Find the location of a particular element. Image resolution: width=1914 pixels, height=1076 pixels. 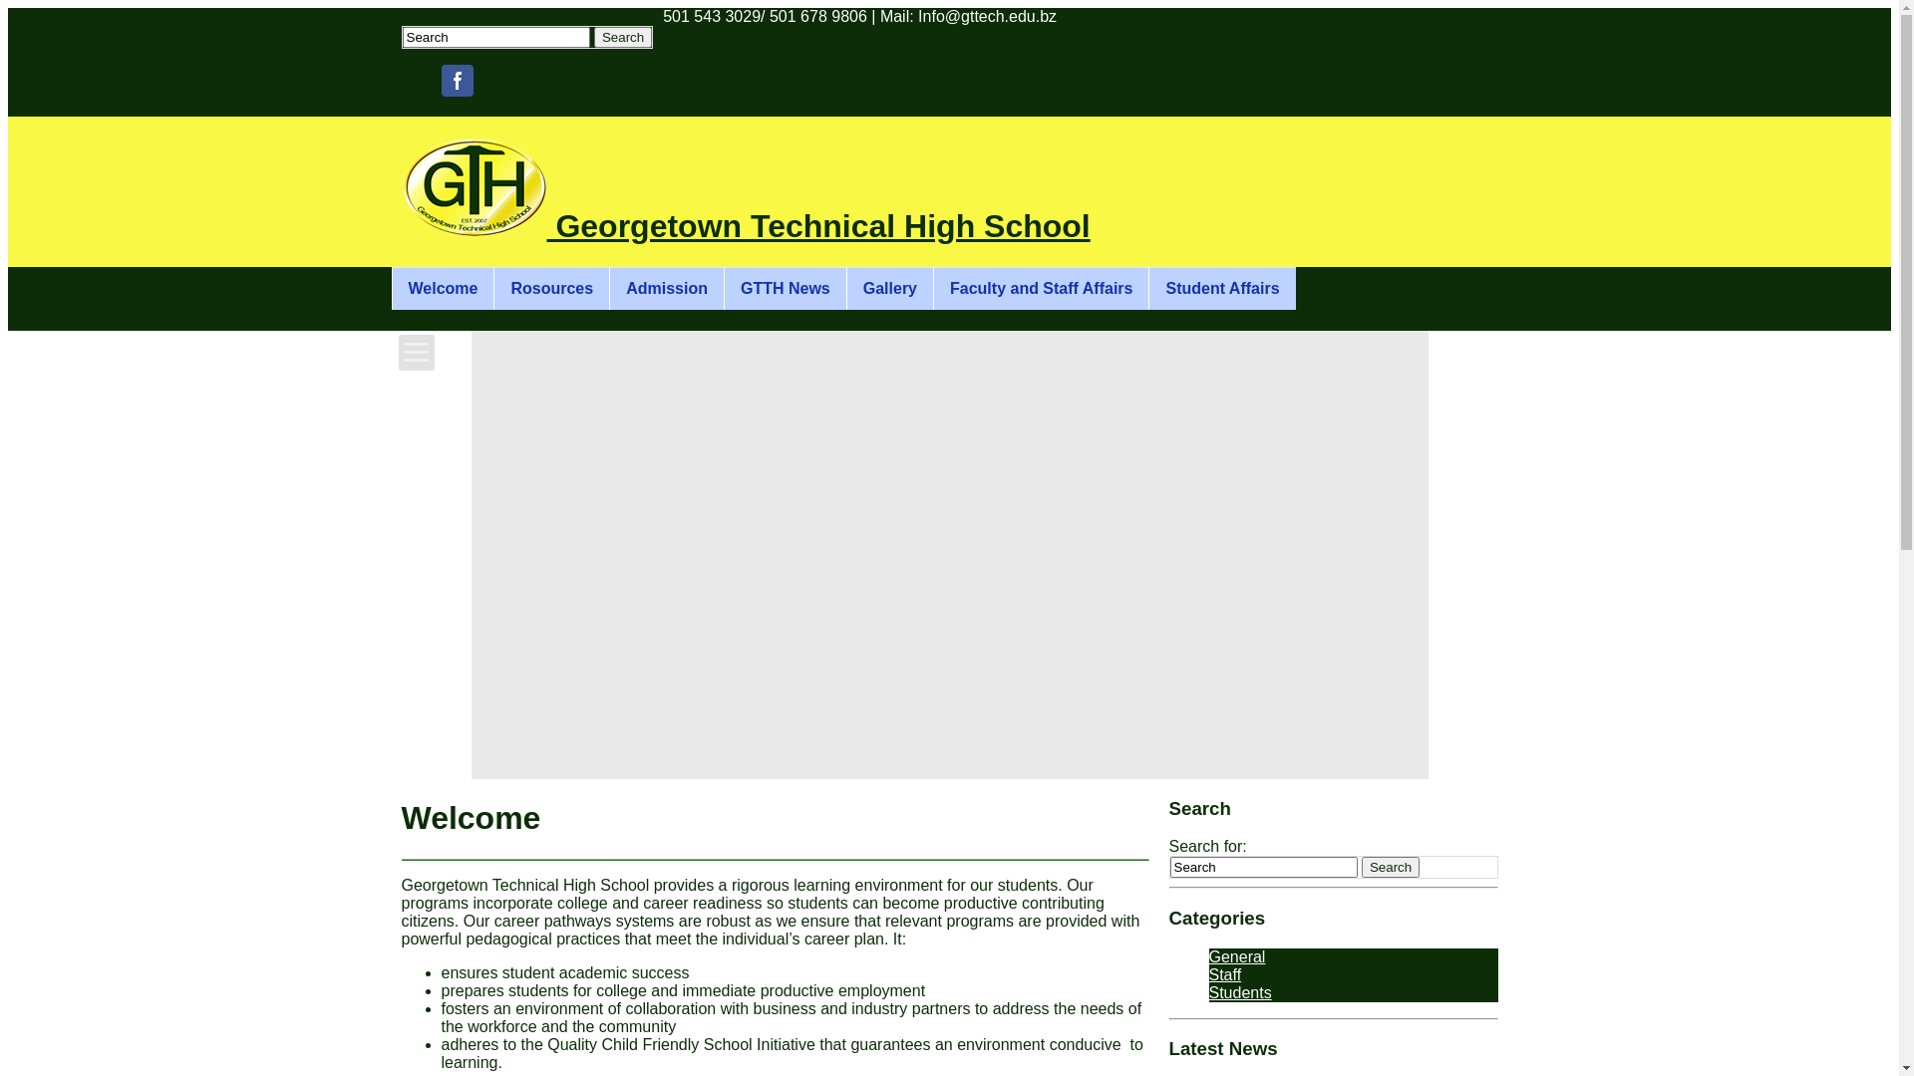

Search is located at coordinates (1391, 867).